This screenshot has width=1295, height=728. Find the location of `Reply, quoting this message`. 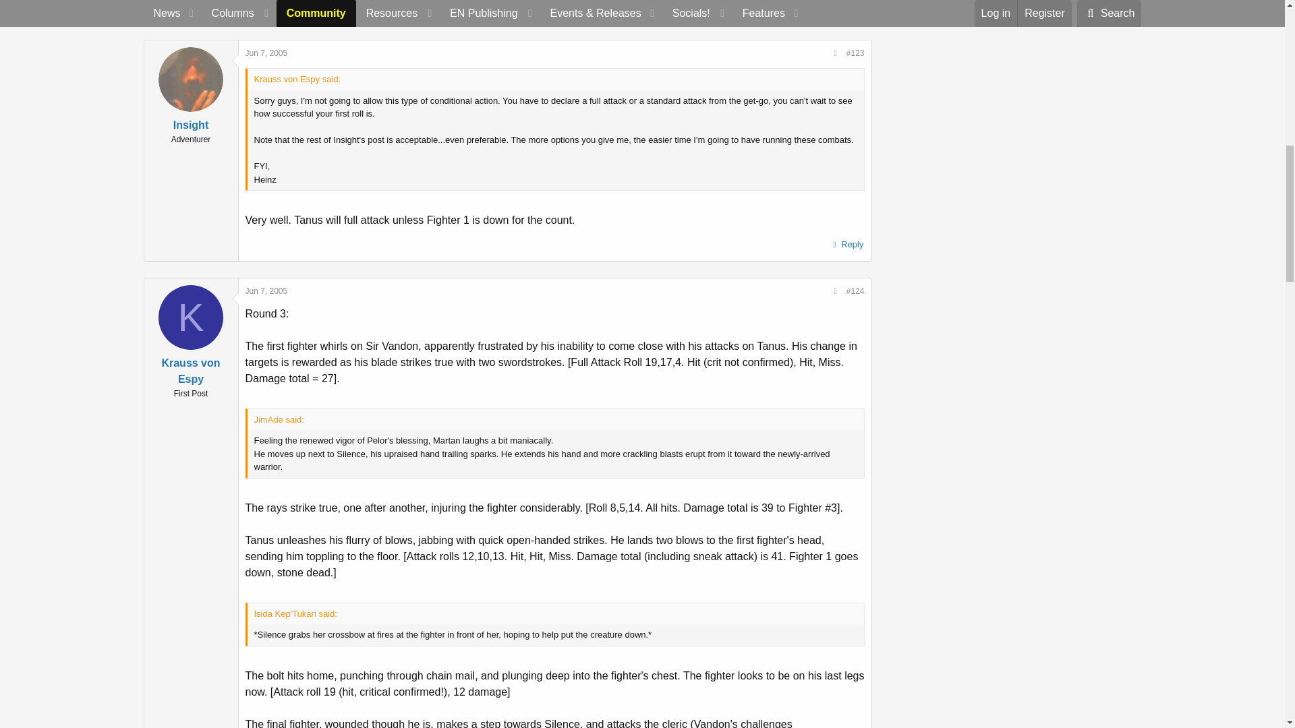

Reply, quoting this message is located at coordinates (846, 244).